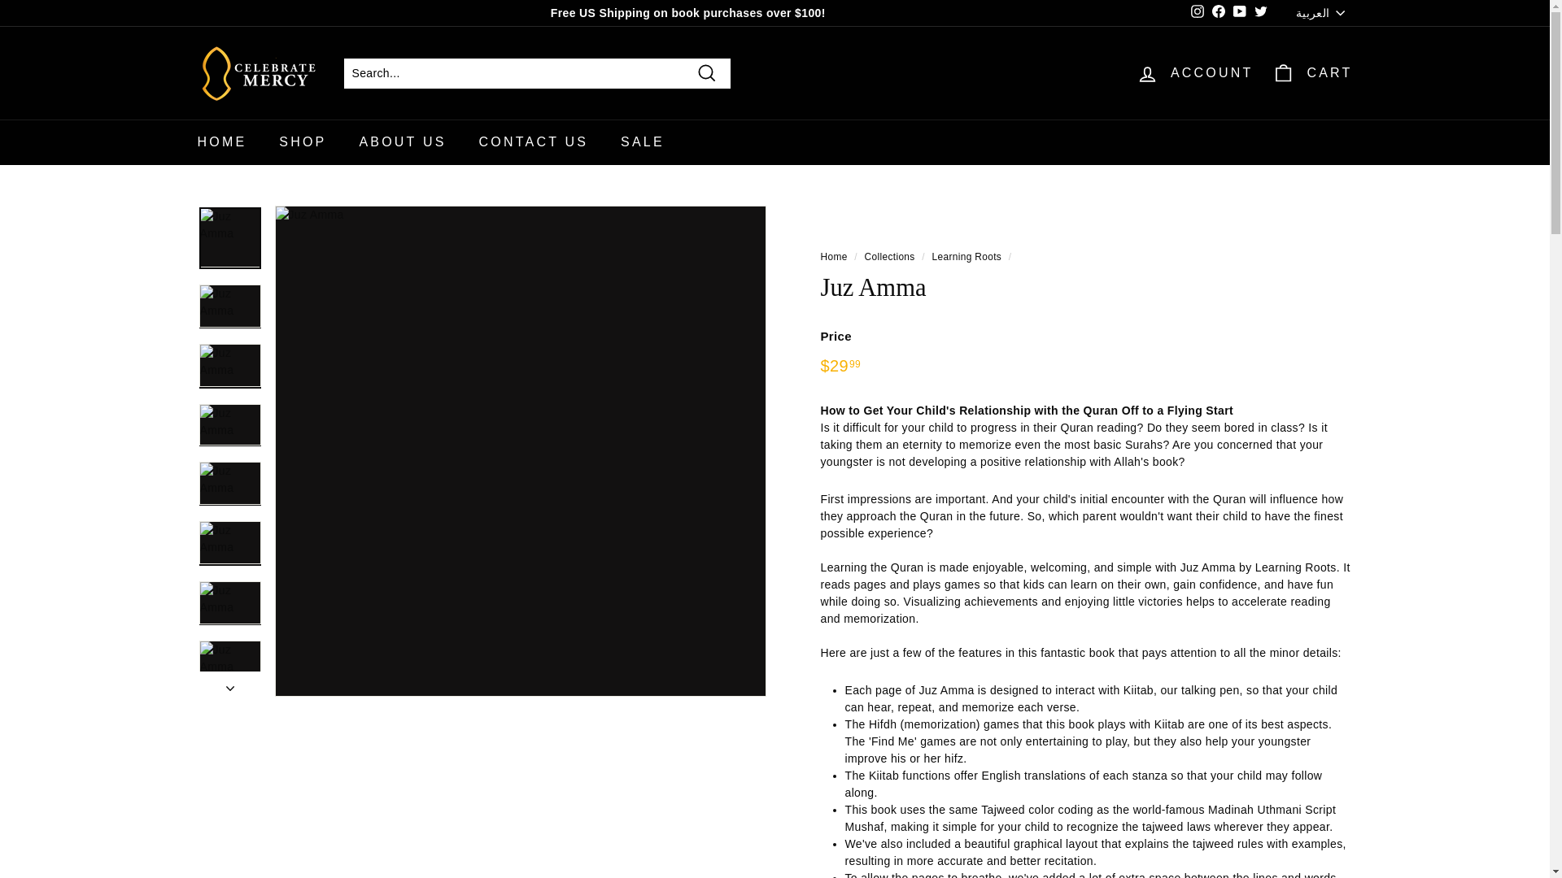  I want to click on CelebrateMercy BookStore on YouTube, so click(1240, 14).